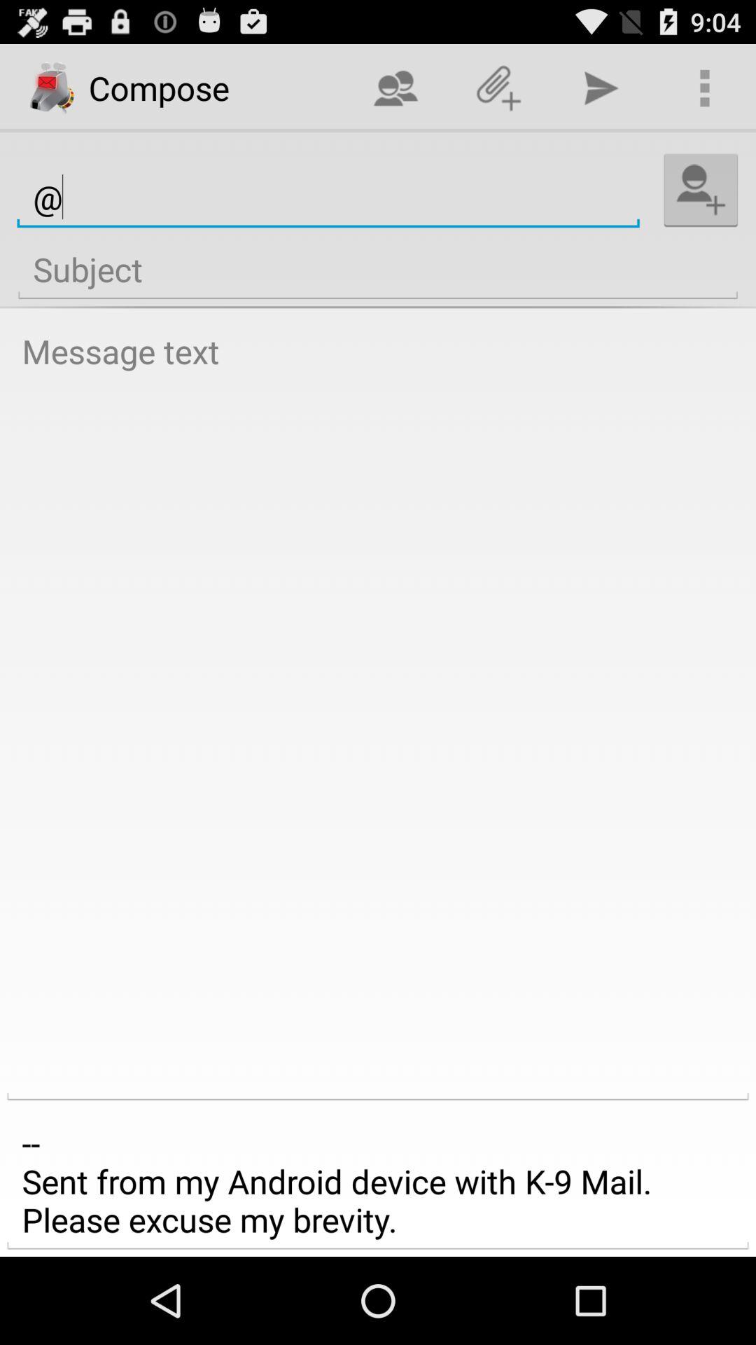 This screenshot has height=1345, width=756. Describe the element at coordinates (328, 198) in the screenshot. I see `scroll to the @ icon` at that location.